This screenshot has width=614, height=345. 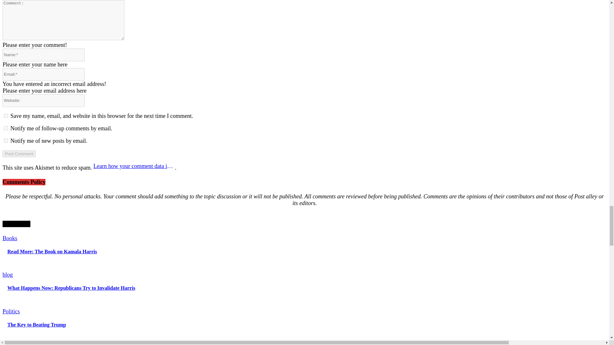 What do you see at coordinates (19, 154) in the screenshot?
I see `Post Comment` at bounding box center [19, 154].